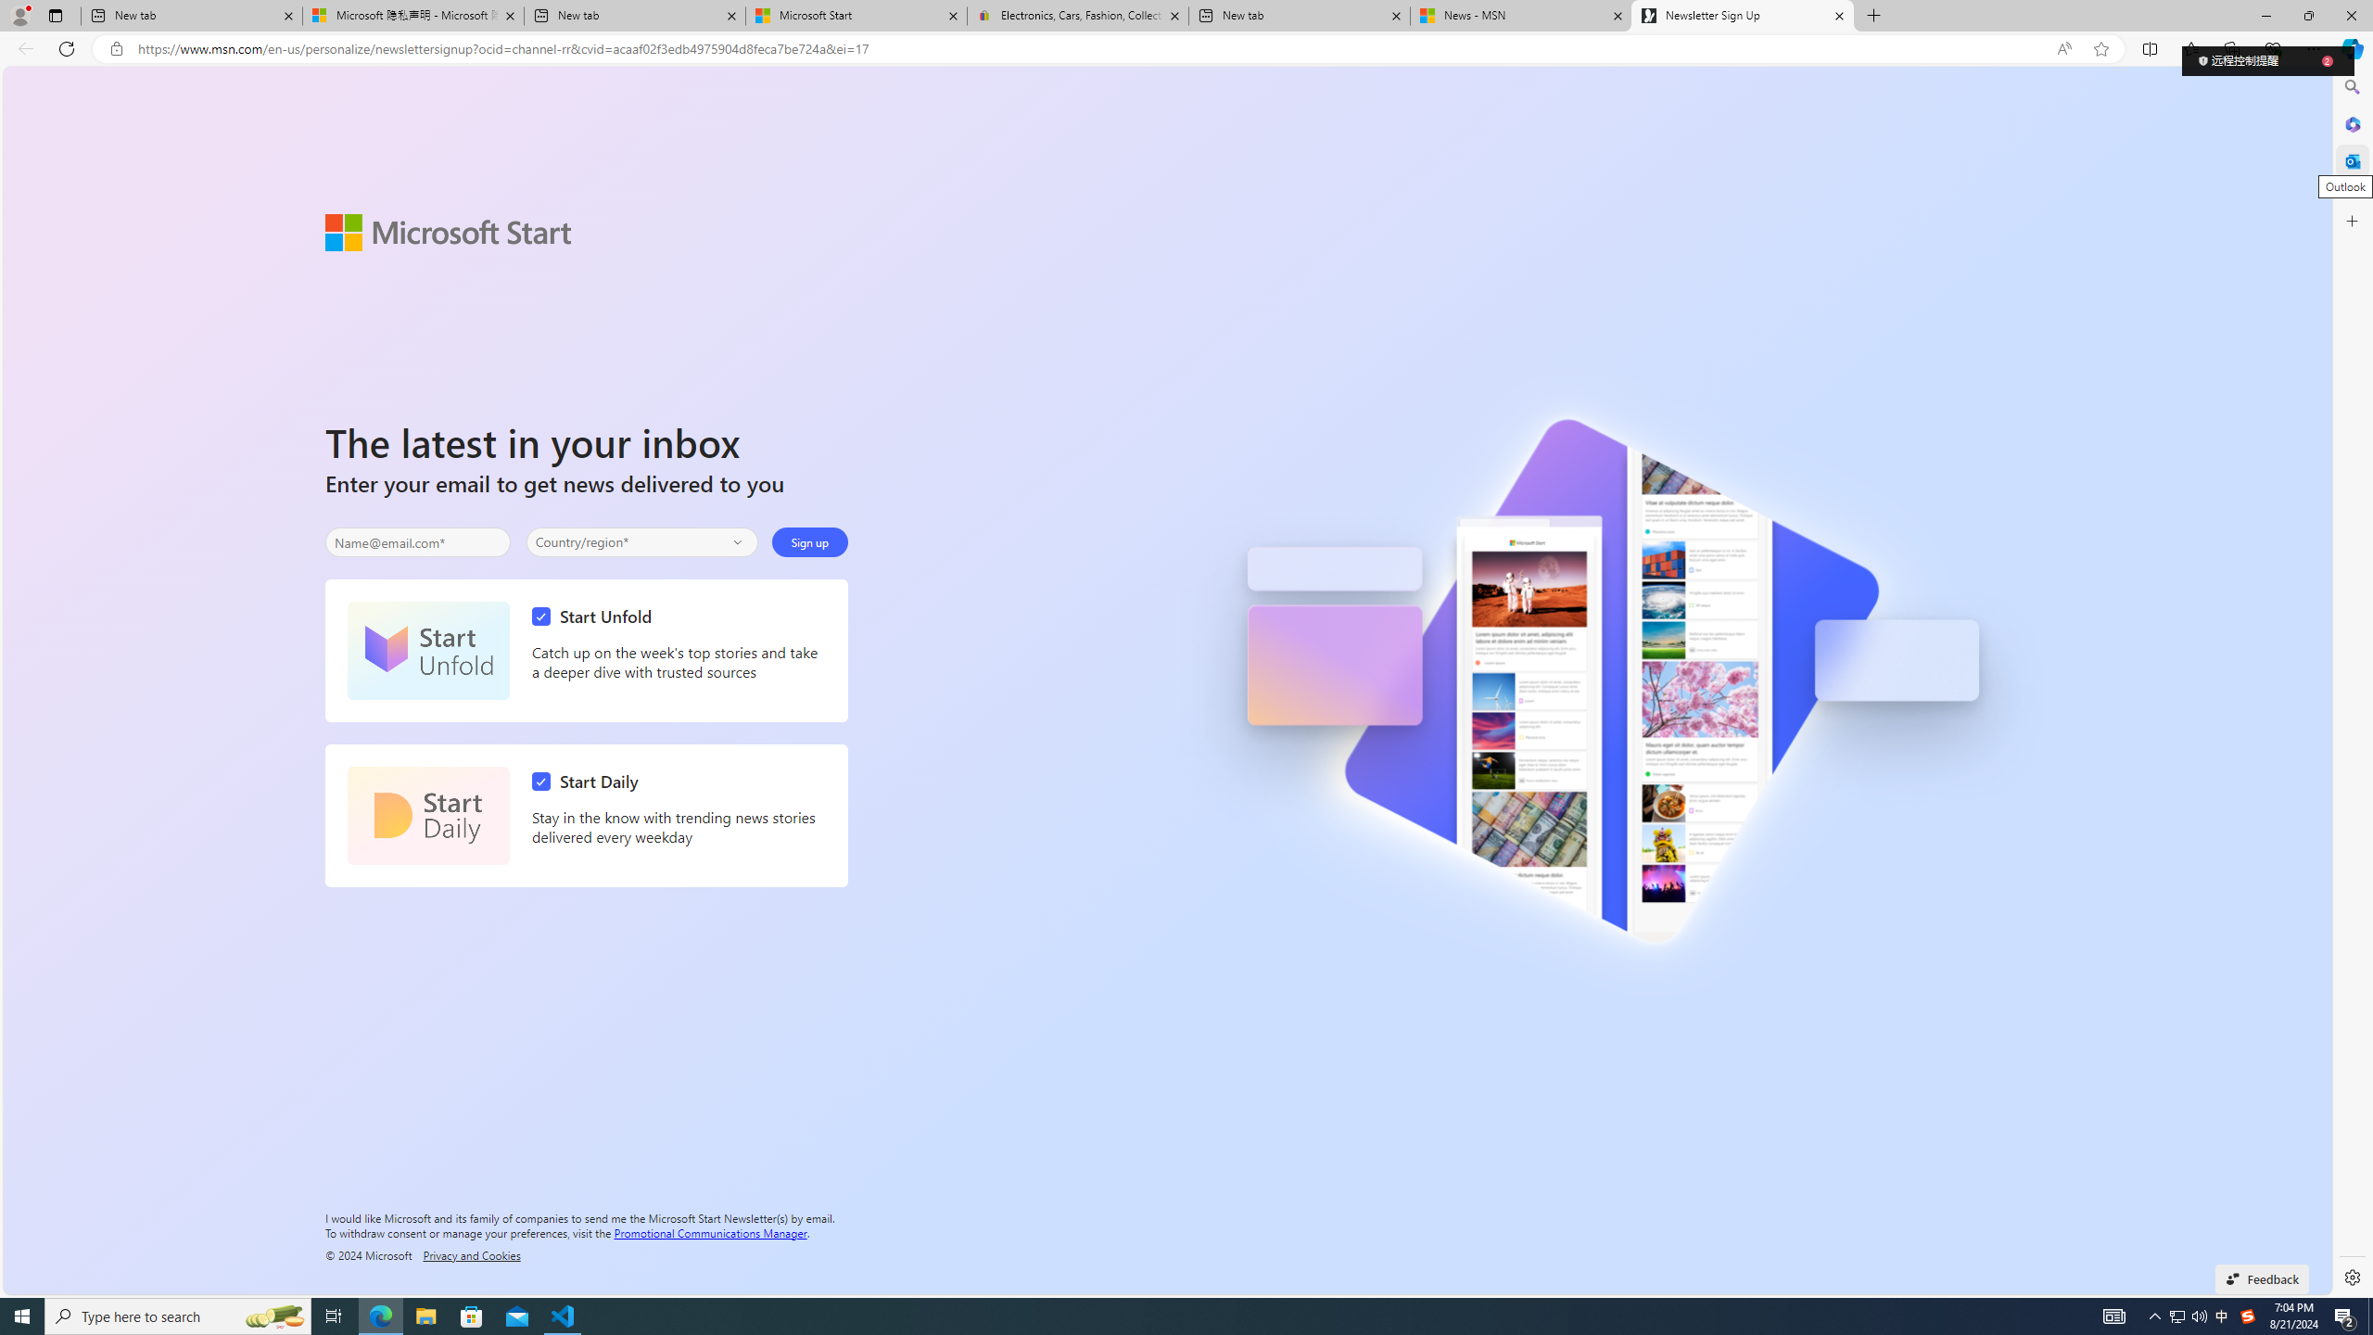 The image size is (2373, 1335). Describe the element at coordinates (597, 617) in the screenshot. I see `Start Unfold` at that location.